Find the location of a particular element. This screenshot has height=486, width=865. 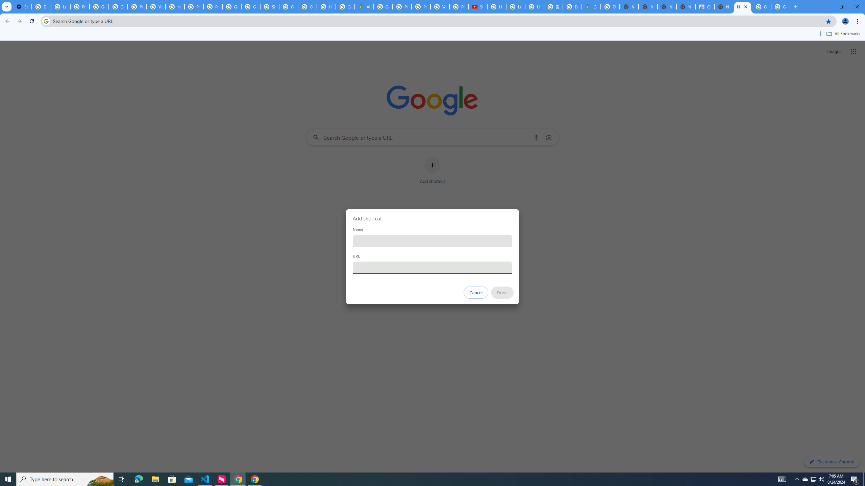

YouTube is located at coordinates (440, 7).